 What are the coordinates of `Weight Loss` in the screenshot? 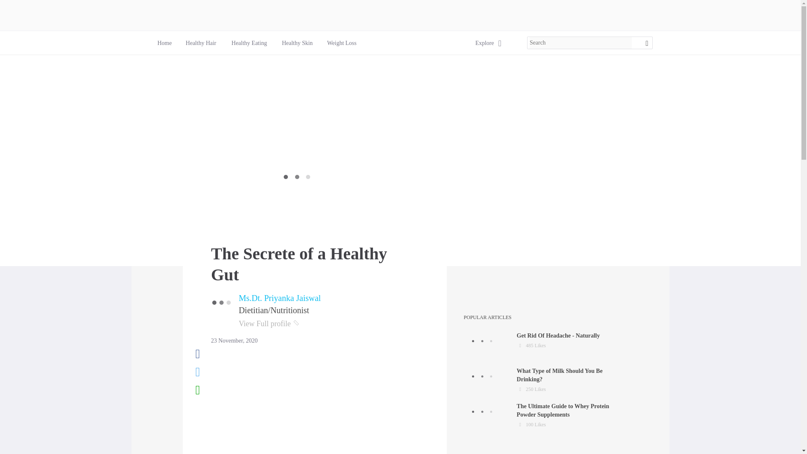 It's located at (341, 43).